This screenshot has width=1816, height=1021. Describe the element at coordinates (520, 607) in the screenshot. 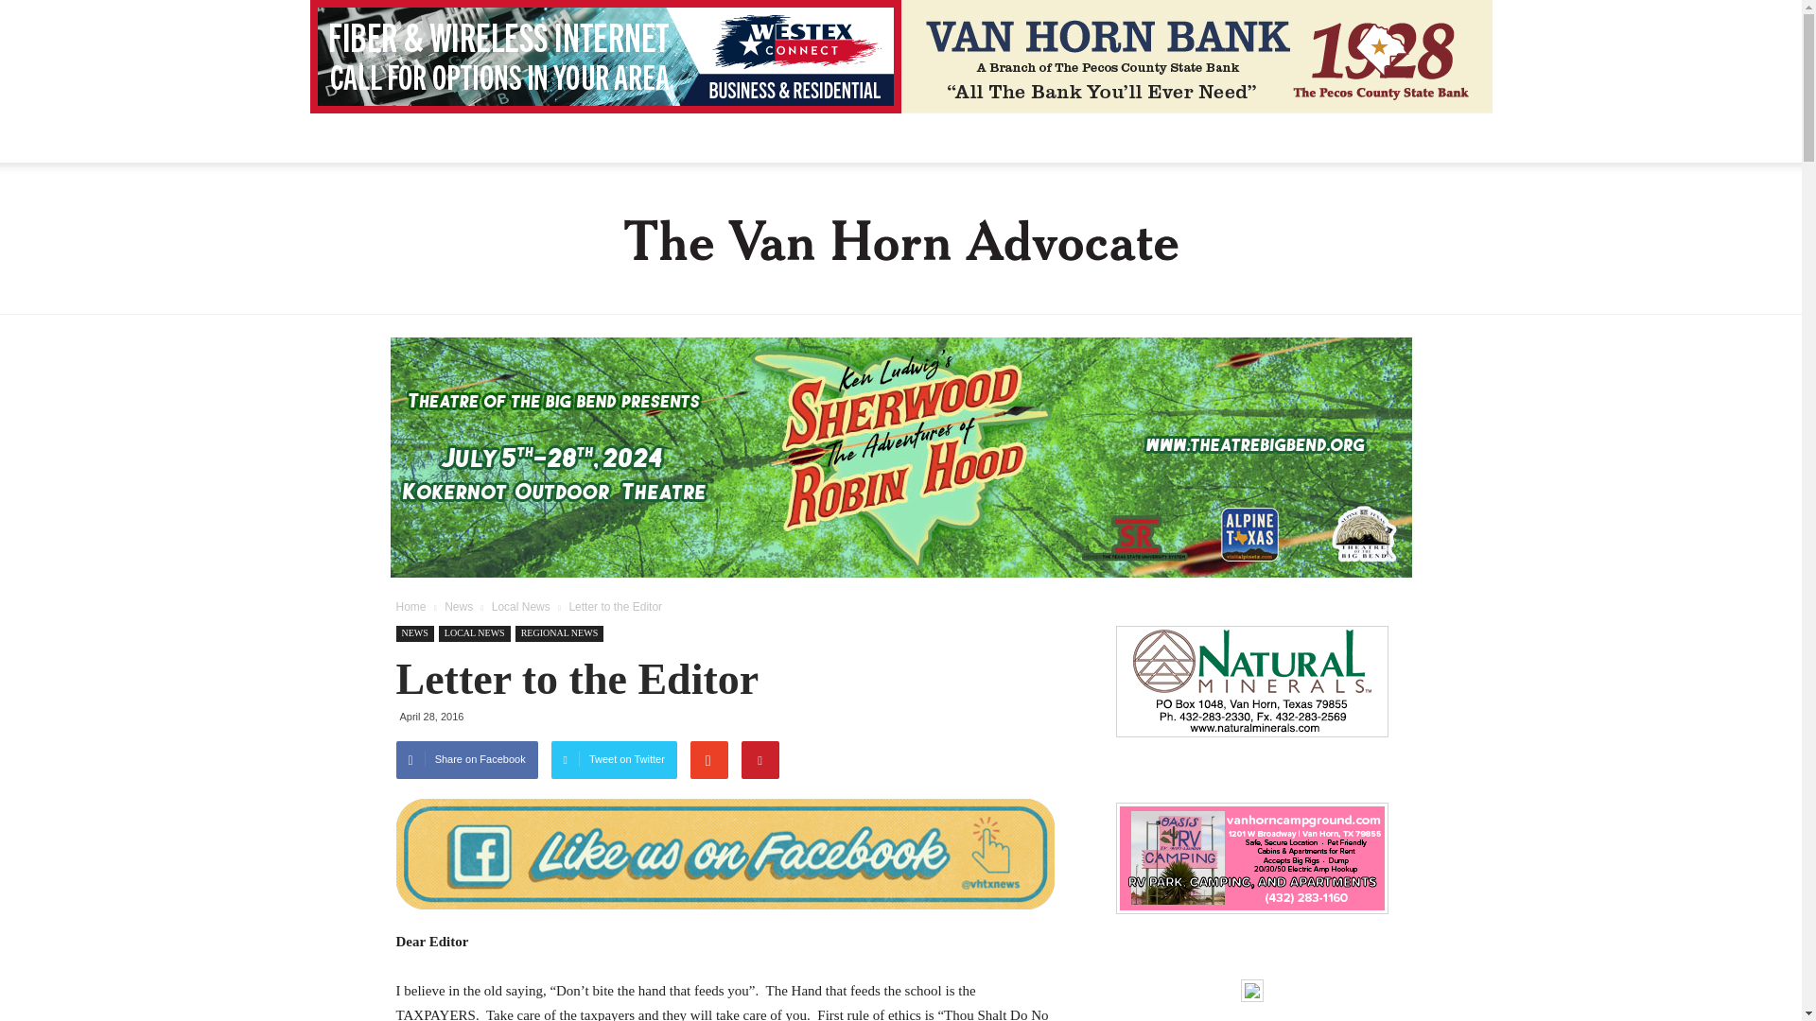

I see `View all posts in Local News` at that location.